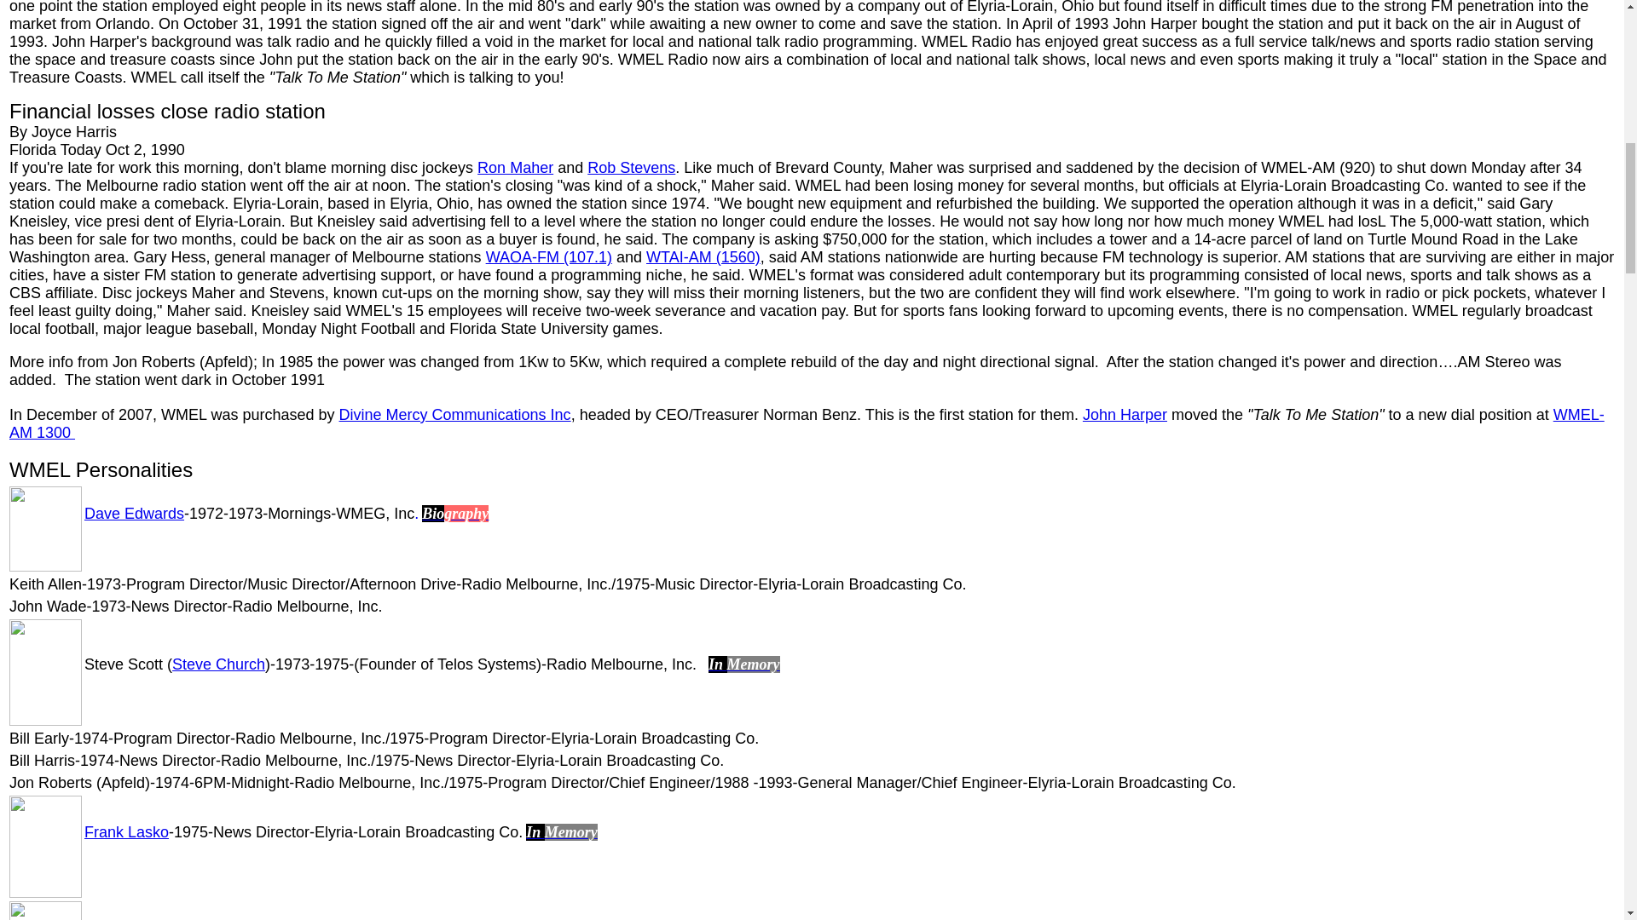 The image size is (1637, 920). Describe the element at coordinates (218, 664) in the screenshot. I see `Steve Church` at that location.